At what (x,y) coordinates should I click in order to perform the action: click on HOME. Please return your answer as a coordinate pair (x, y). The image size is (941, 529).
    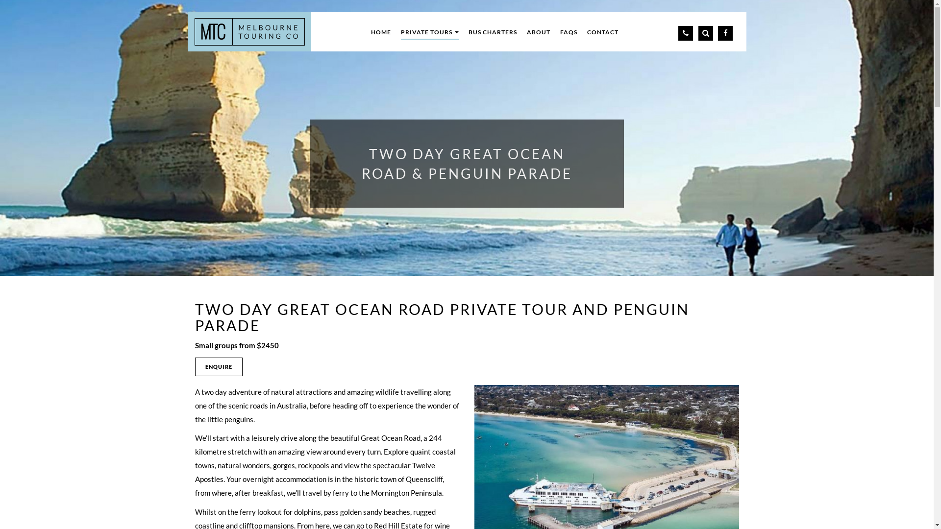
    Looking at the image, I should click on (381, 32).